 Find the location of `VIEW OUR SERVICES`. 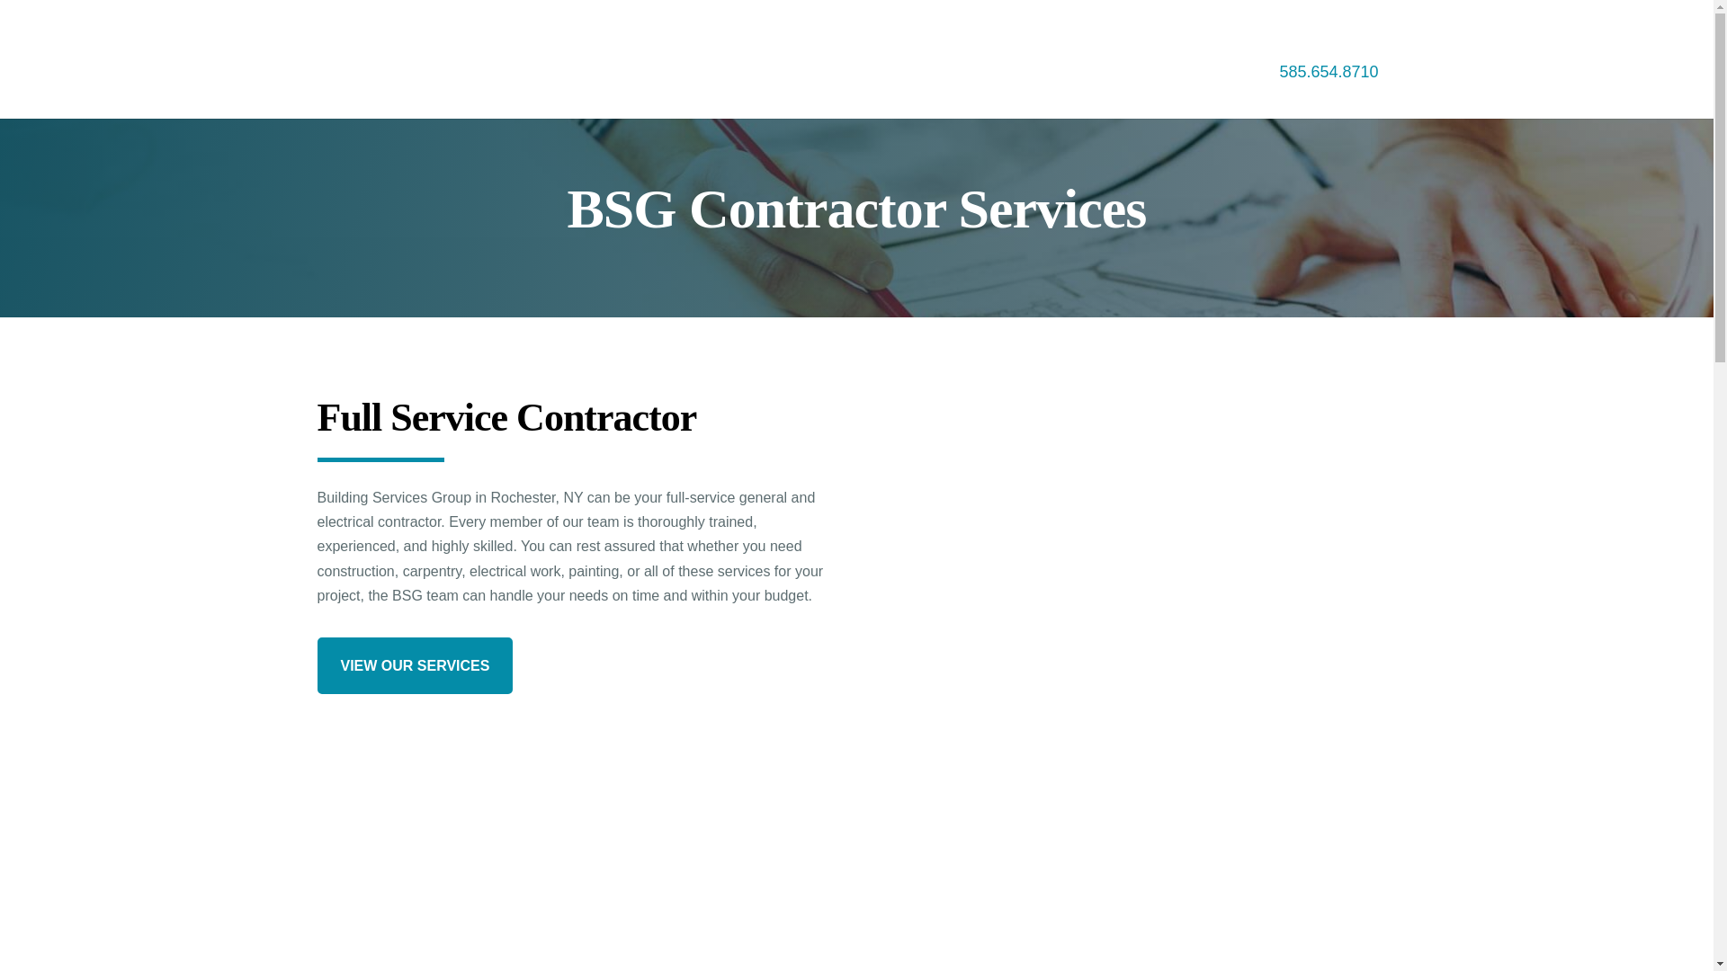

VIEW OUR SERVICES is located at coordinates (414, 665).